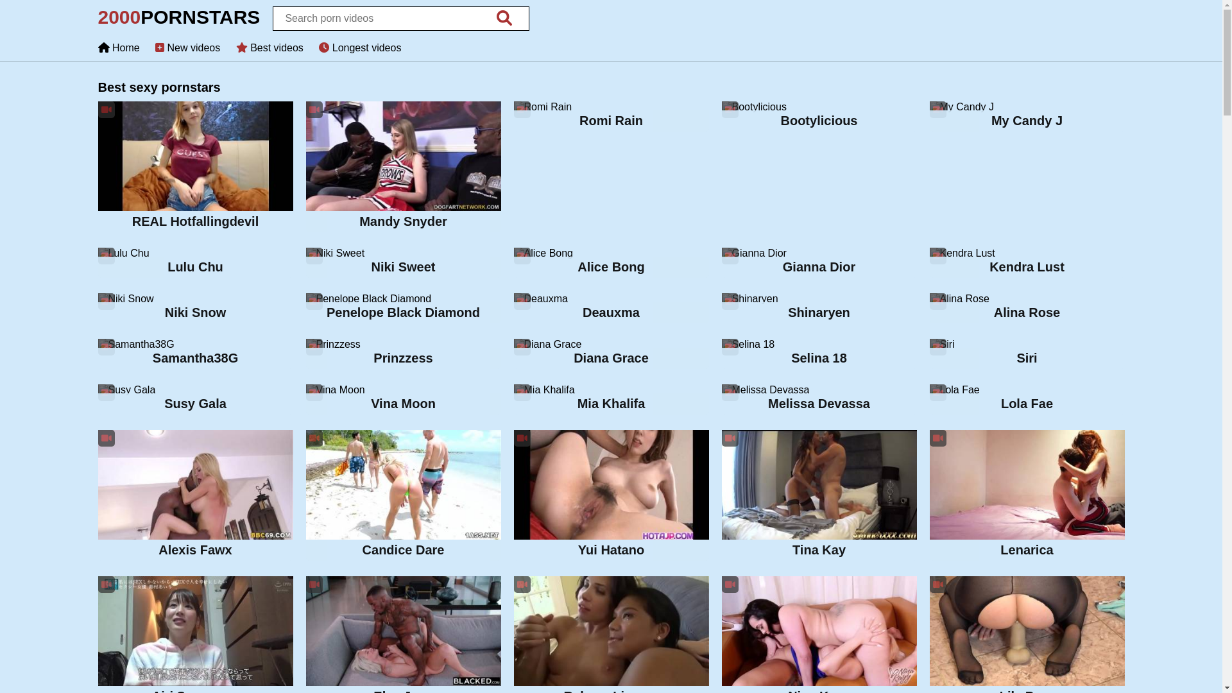 The image size is (1232, 693). What do you see at coordinates (195, 309) in the screenshot?
I see `Niki Snow` at bounding box center [195, 309].